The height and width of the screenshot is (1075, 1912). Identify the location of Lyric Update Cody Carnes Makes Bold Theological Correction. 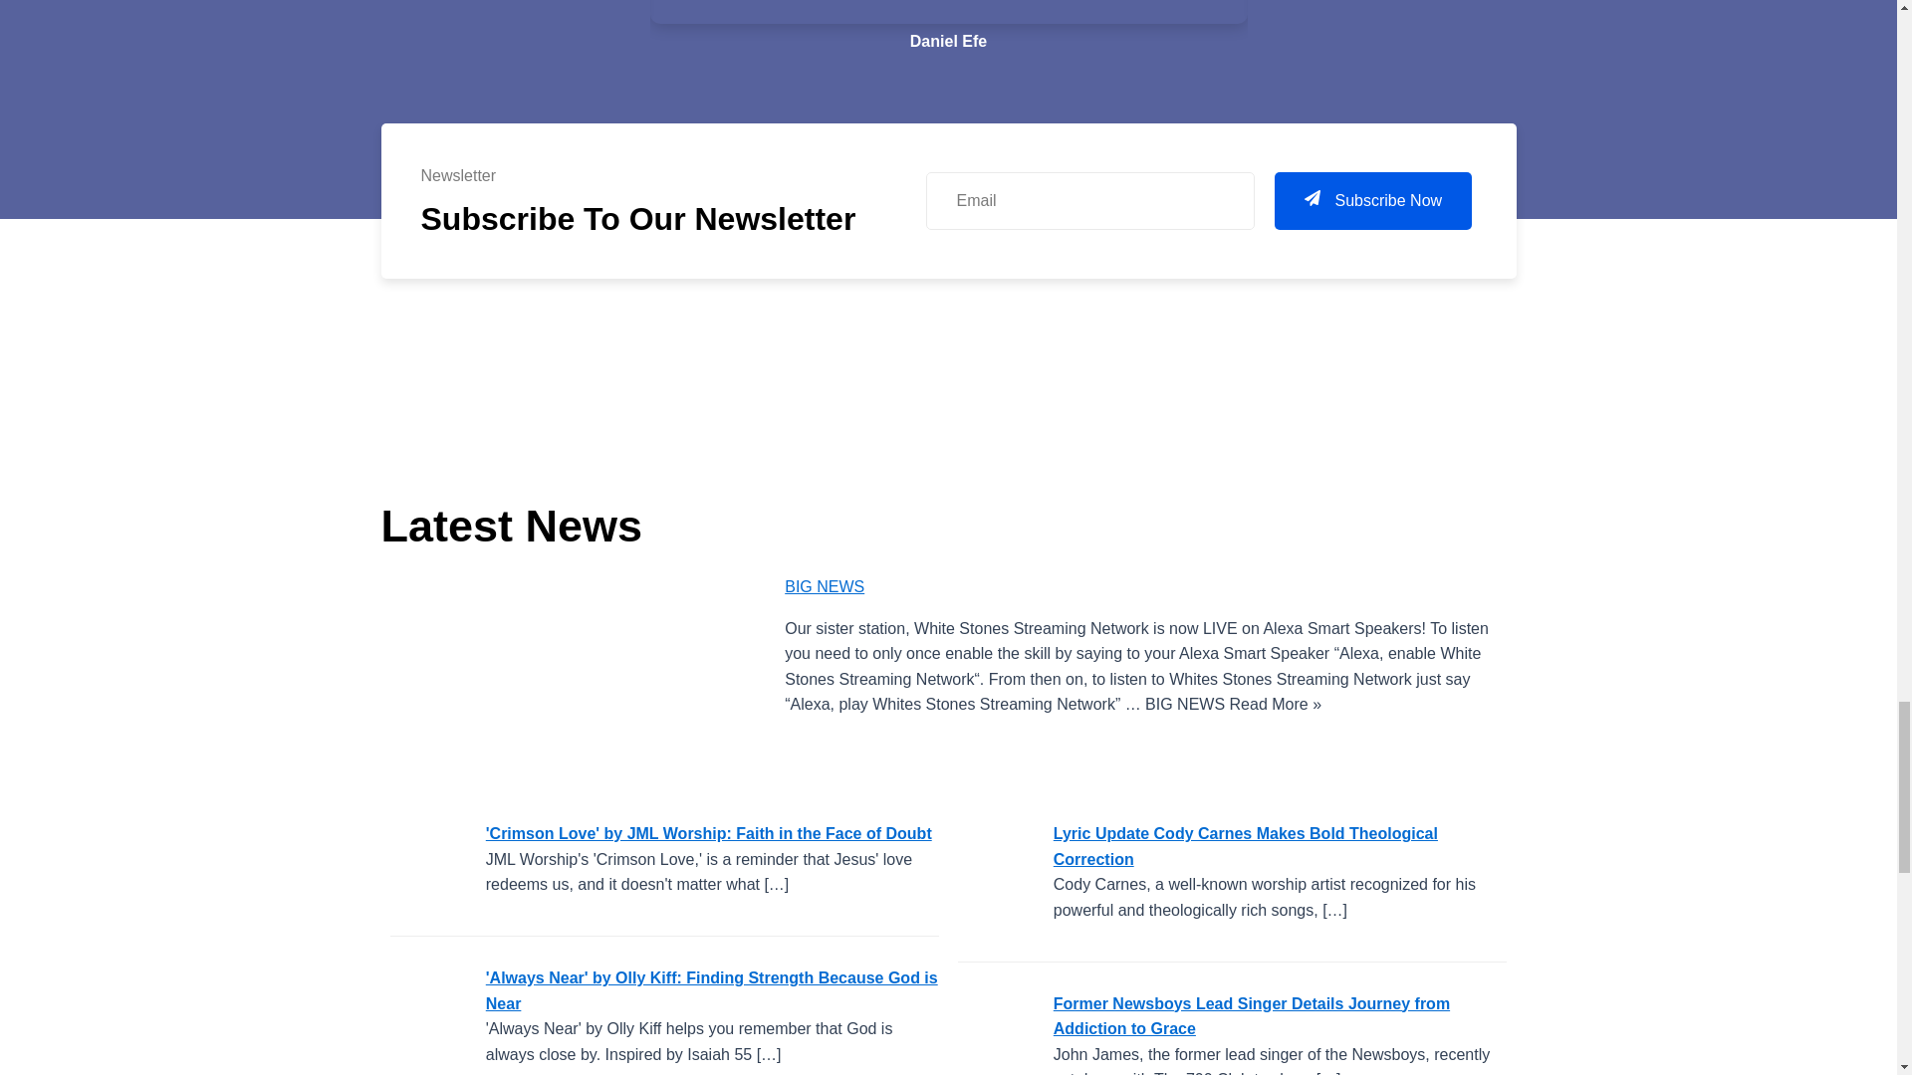
(998, 866).